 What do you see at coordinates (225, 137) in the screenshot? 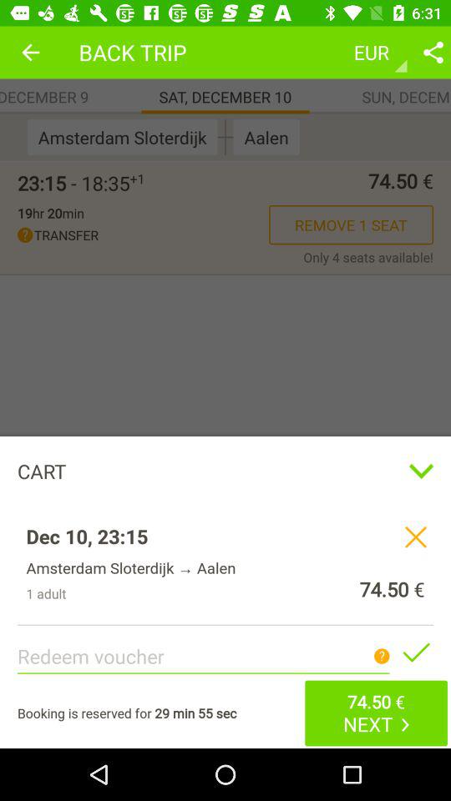
I see `choose the item to the right of amsterdam sloterdijk icon` at bounding box center [225, 137].